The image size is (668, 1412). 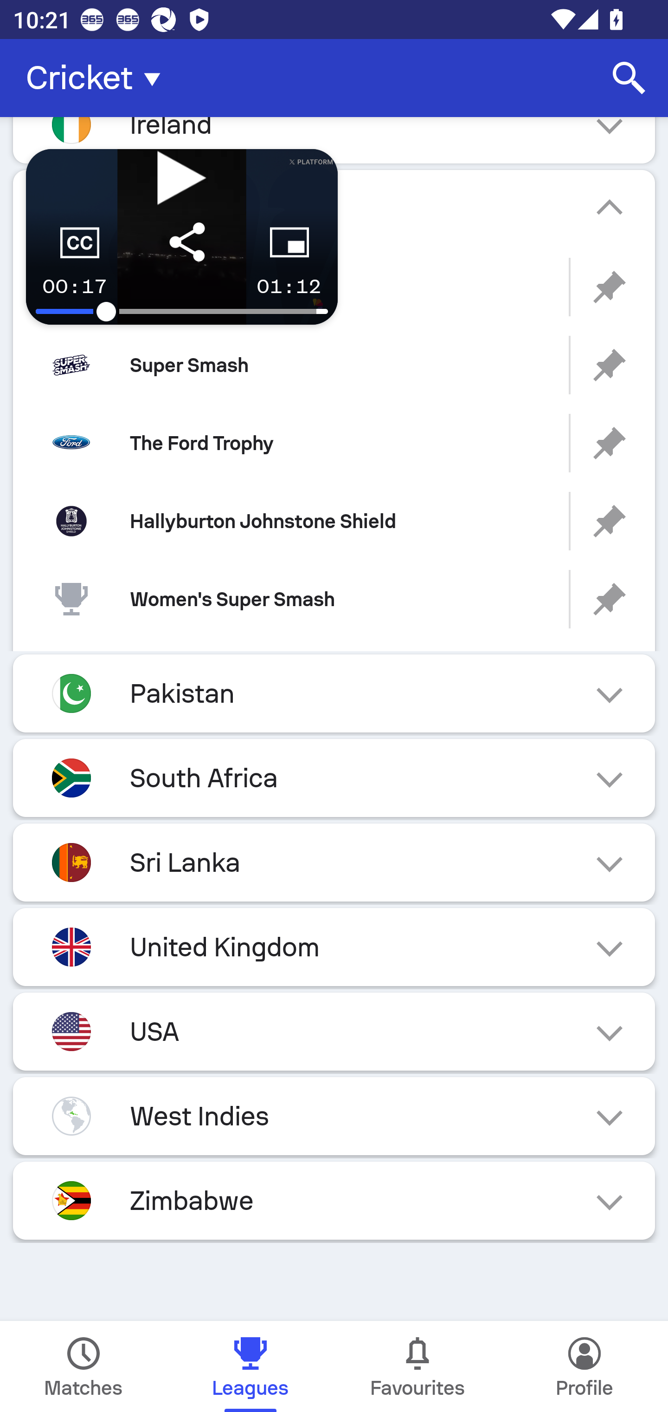 What do you see at coordinates (334, 693) in the screenshot?
I see `Pakistan` at bounding box center [334, 693].